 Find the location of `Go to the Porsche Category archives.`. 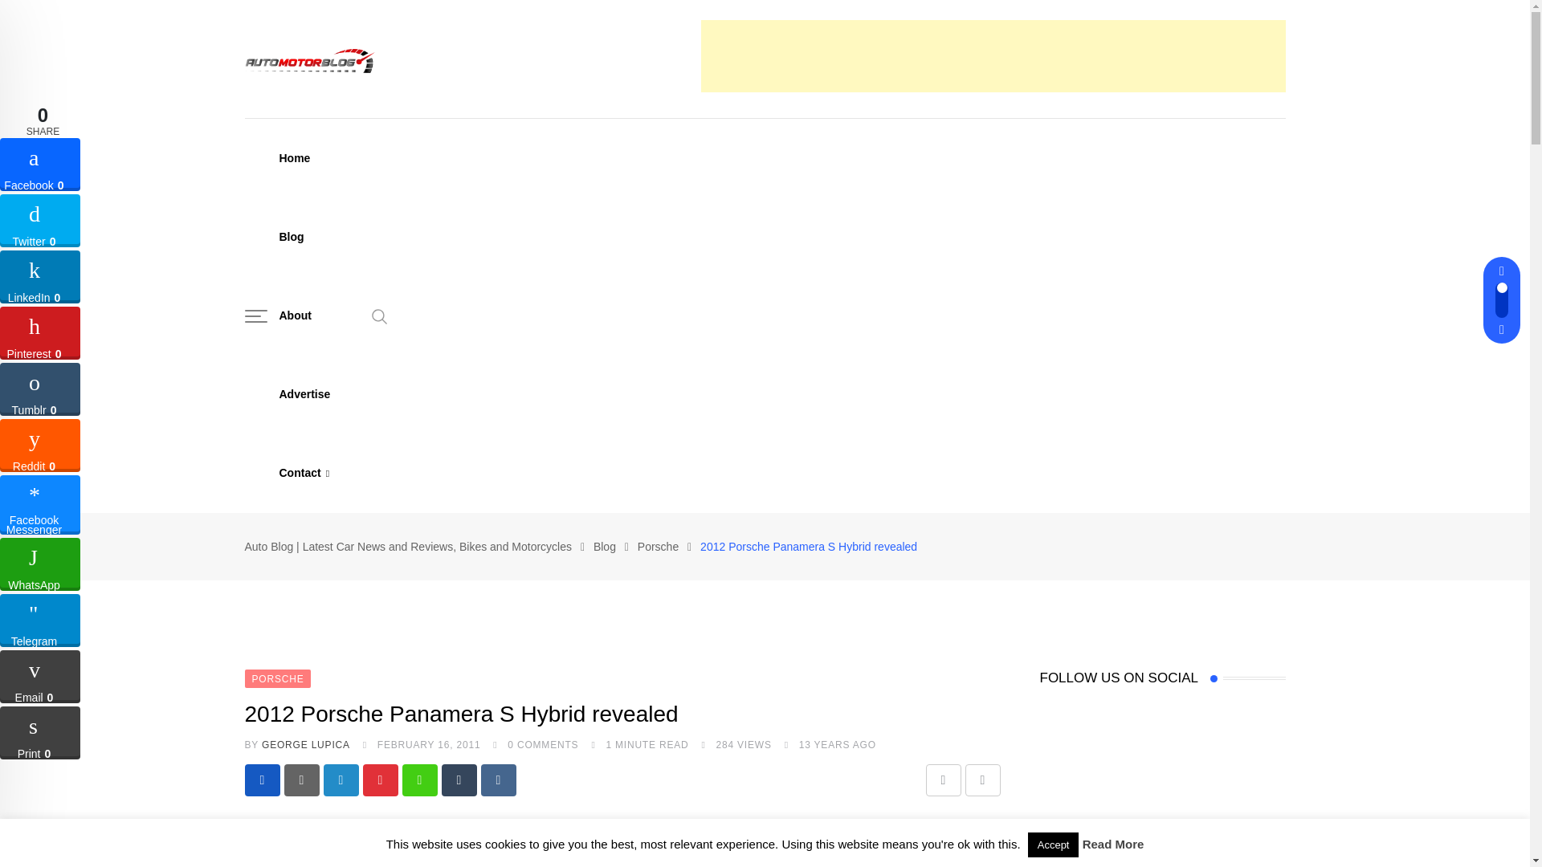

Go to the Porsche Category archives. is located at coordinates (658, 546).